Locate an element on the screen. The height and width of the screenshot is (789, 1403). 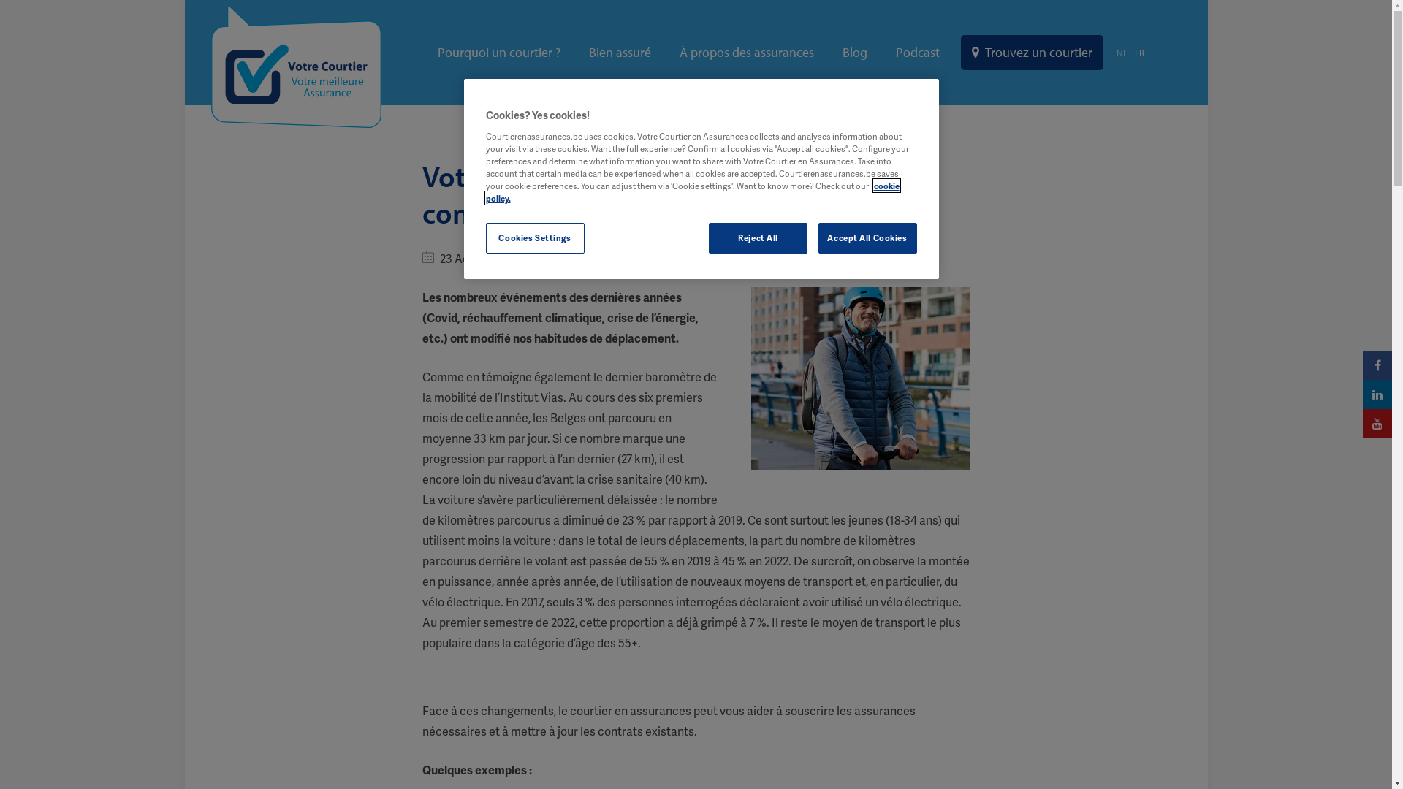
cookie policy. is located at coordinates (692, 191).